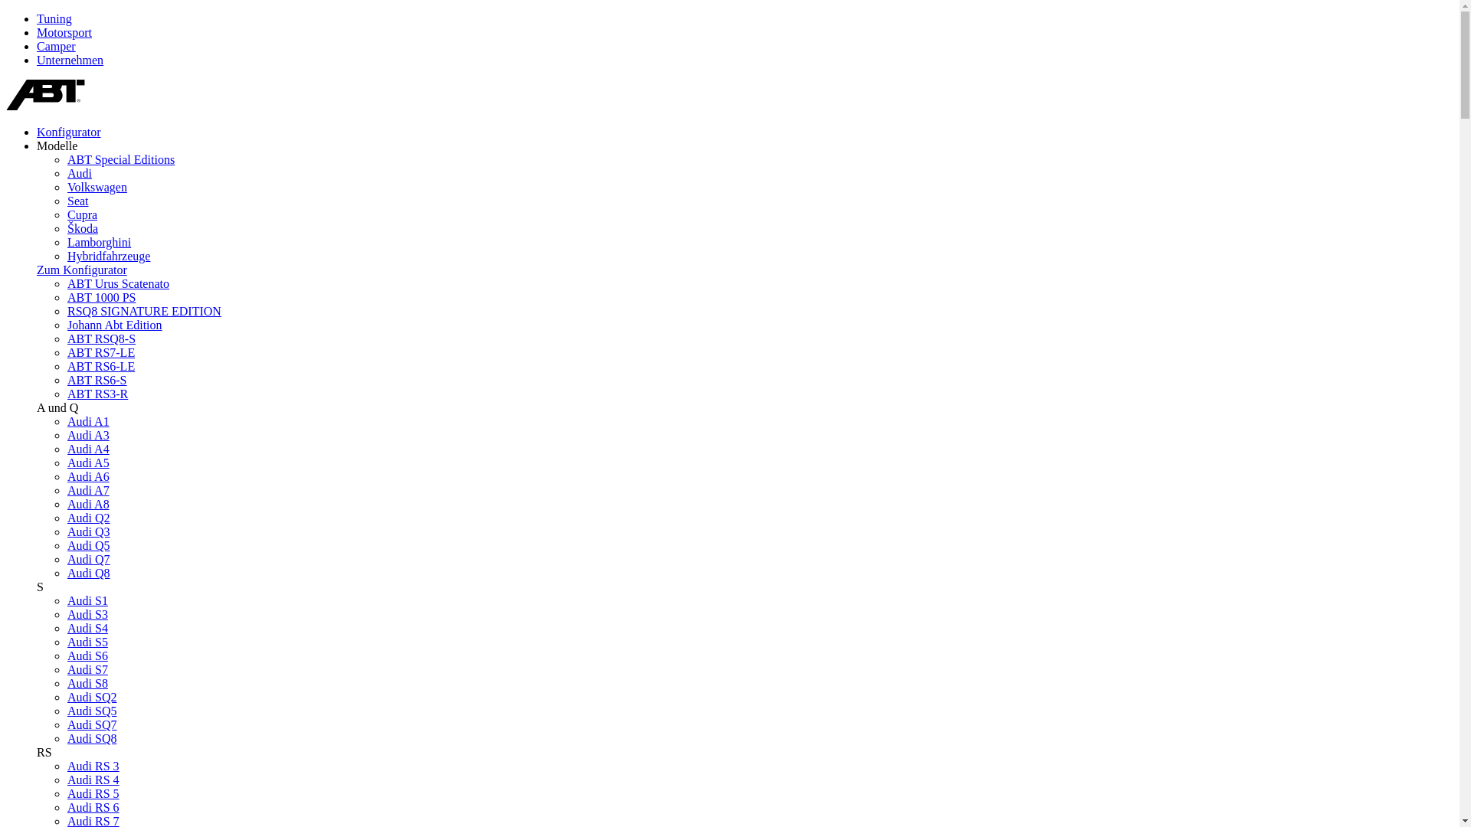  What do you see at coordinates (89, 531) in the screenshot?
I see `Audi Q3` at bounding box center [89, 531].